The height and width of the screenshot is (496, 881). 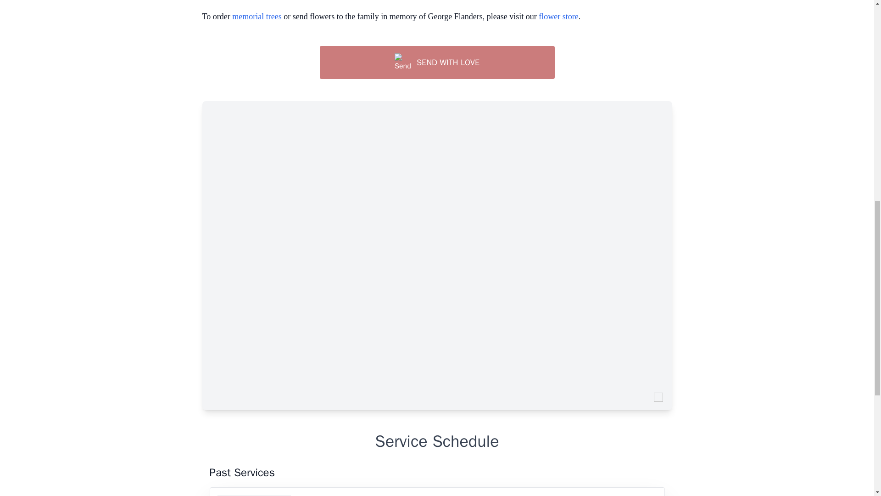 What do you see at coordinates (436, 62) in the screenshot?
I see `SEND WITH LOVE` at bounding box center [436, 62].